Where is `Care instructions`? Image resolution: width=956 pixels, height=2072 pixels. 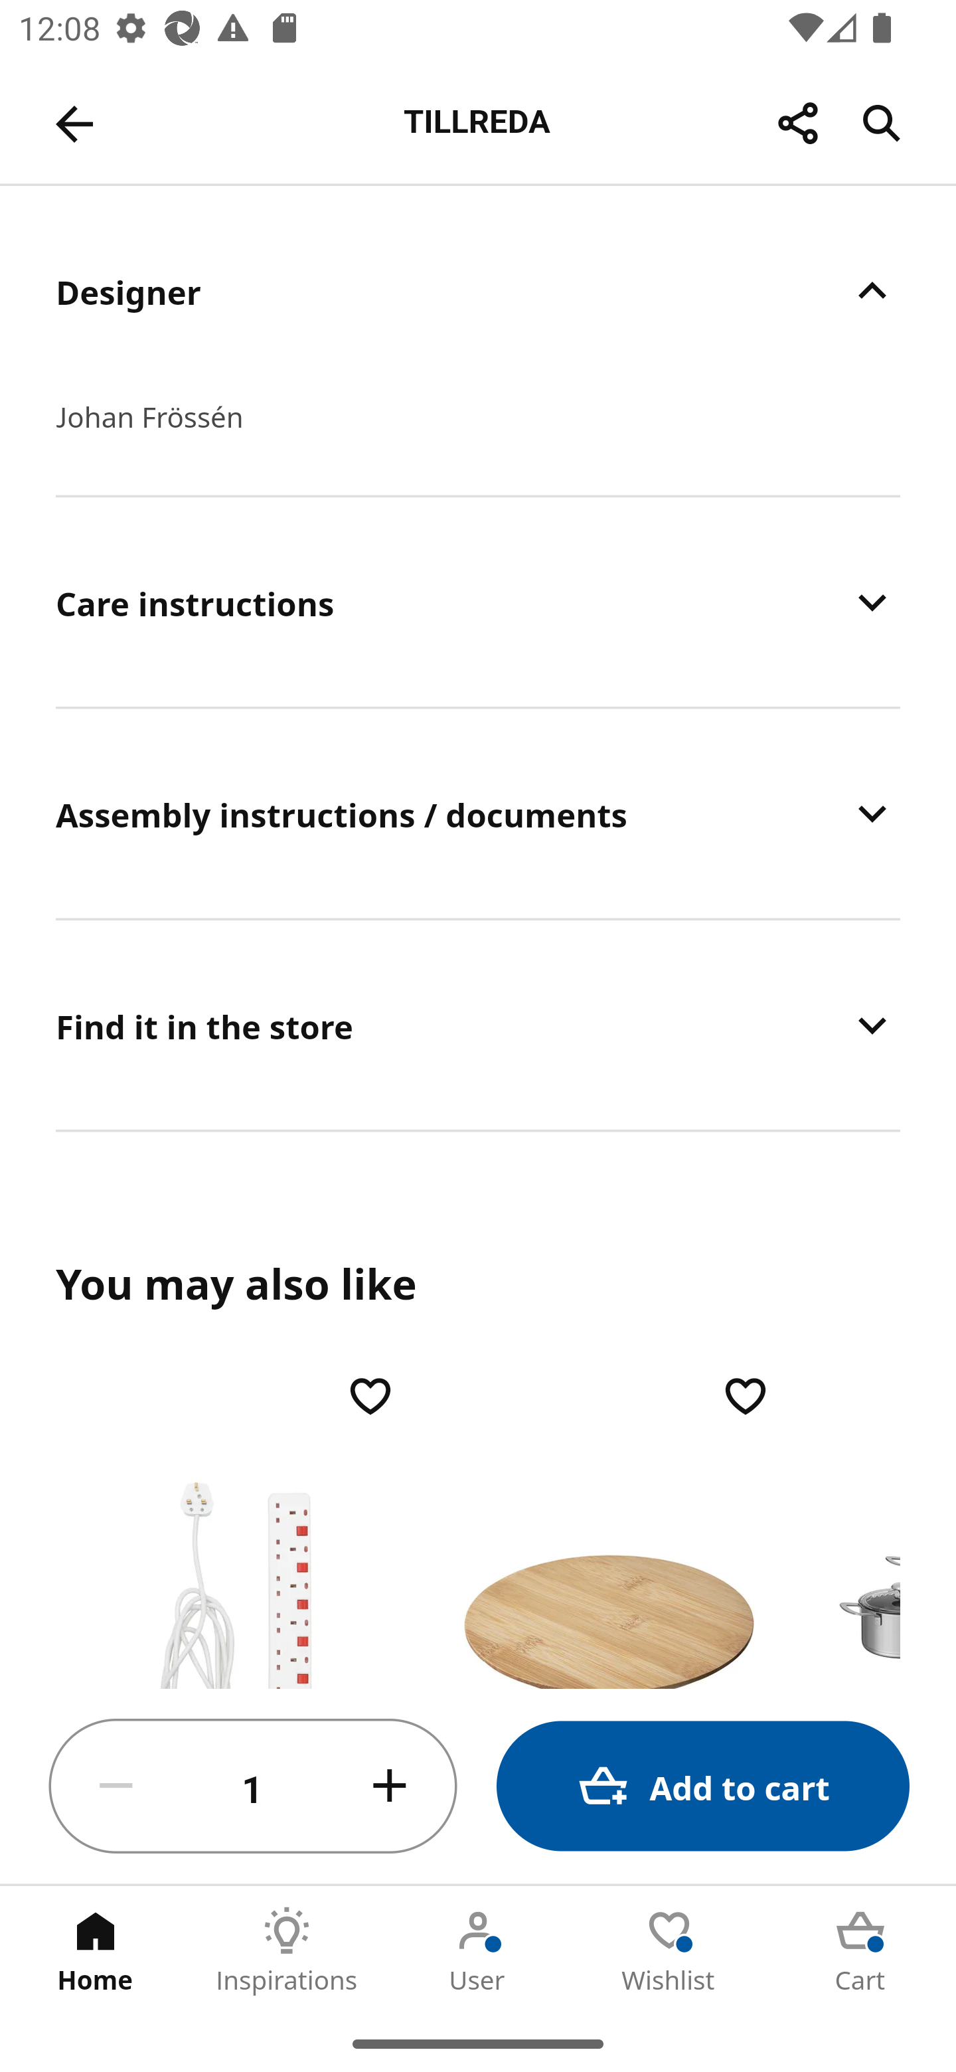 Care instructions is located at coordinates (478, 602).